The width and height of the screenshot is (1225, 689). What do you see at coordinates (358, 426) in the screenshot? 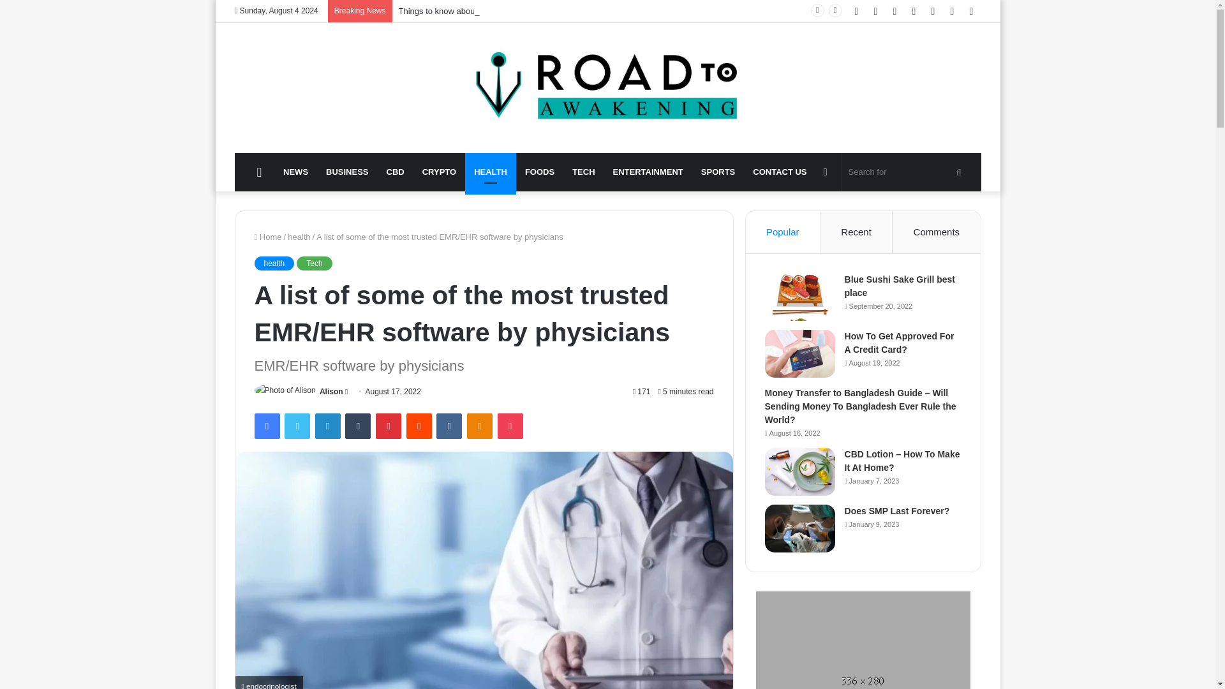
I see `Tumblr` at bounding box center [358, 426].